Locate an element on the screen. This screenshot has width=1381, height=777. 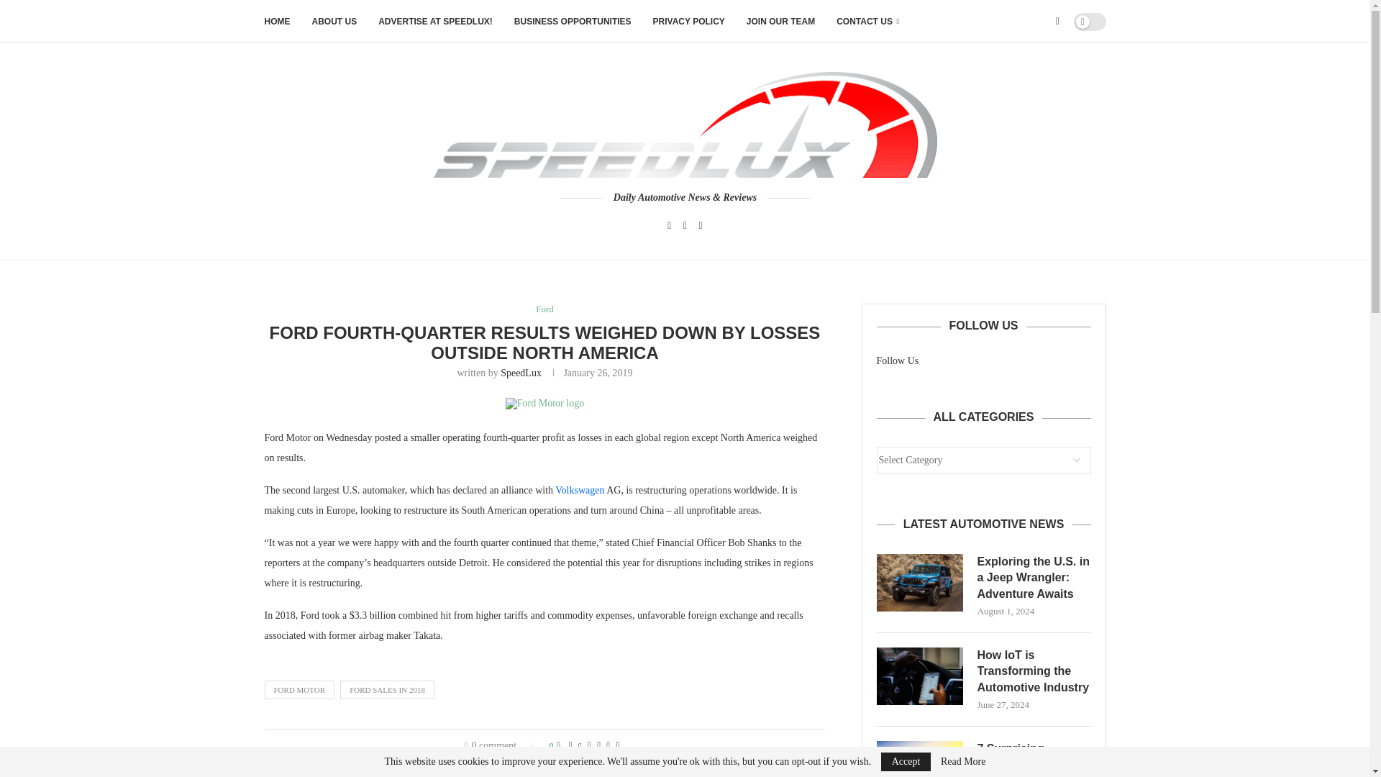
FORD MOTOR is located at coordinates (300, 690).